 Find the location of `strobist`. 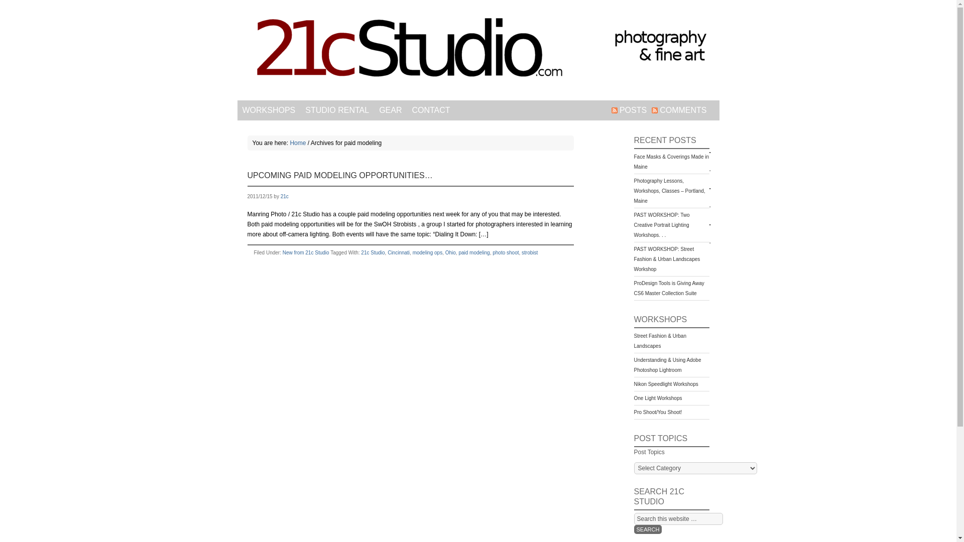

strobist is located at coordinates (530, 252).